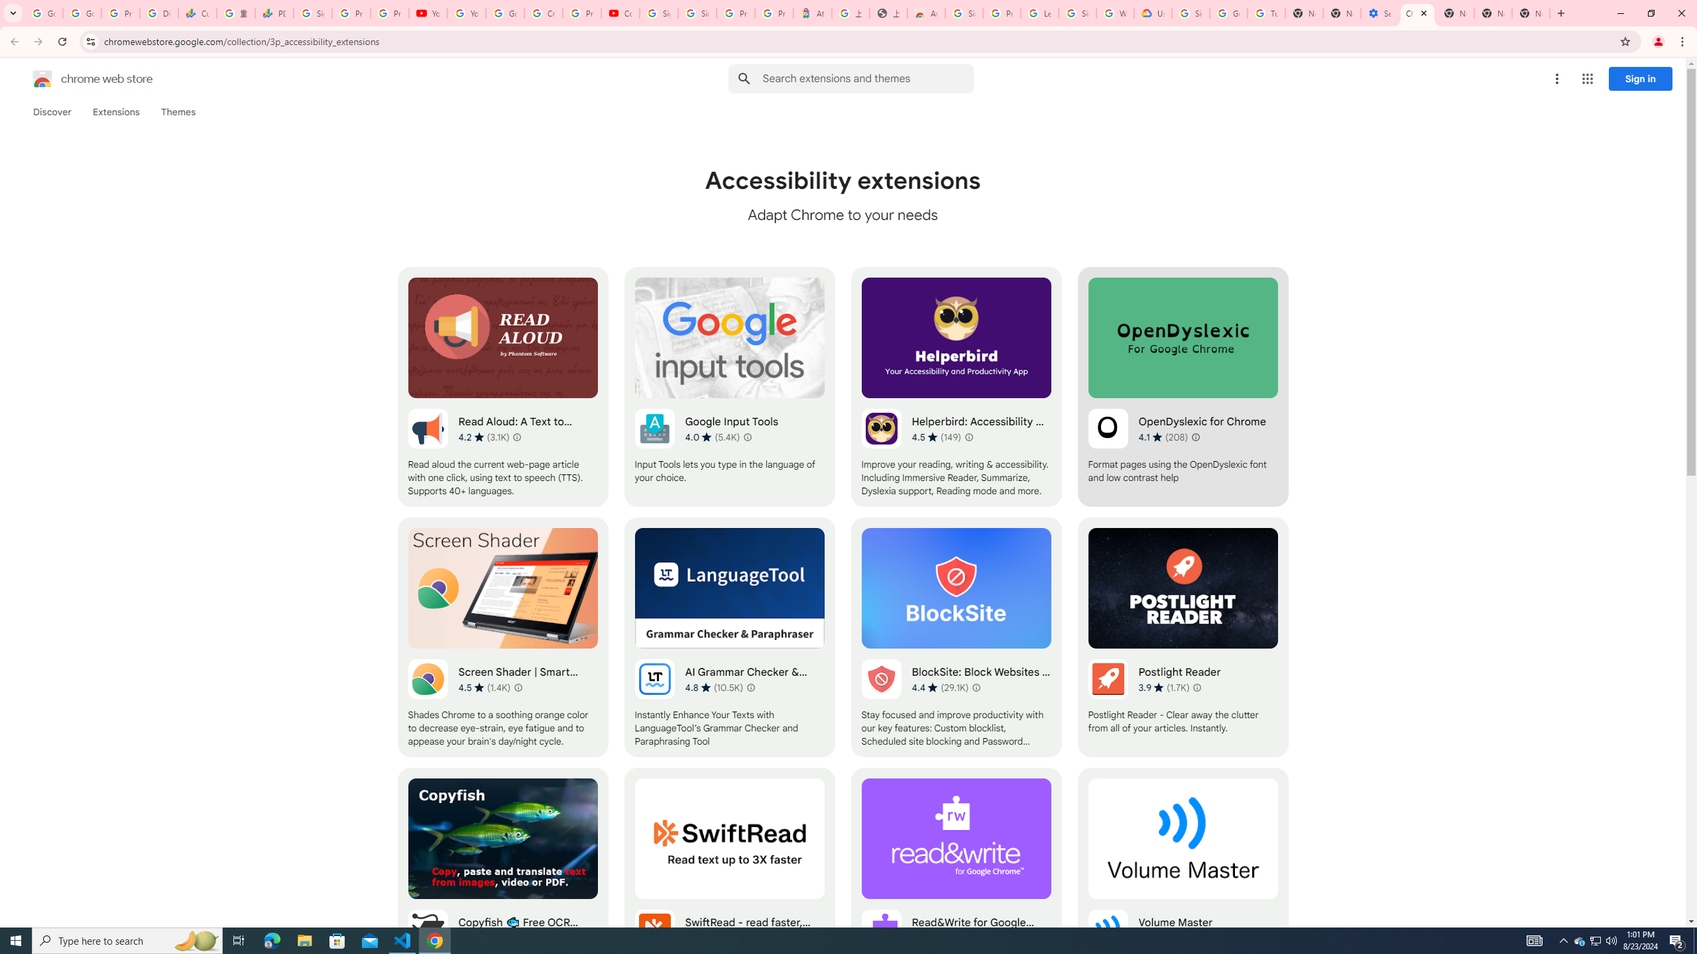 This screenshot has width=1697, height=954. What do you see at coordinates (1556, 79) in the screenshot?
I see `More options menu` at bounding box center [1556, 79].